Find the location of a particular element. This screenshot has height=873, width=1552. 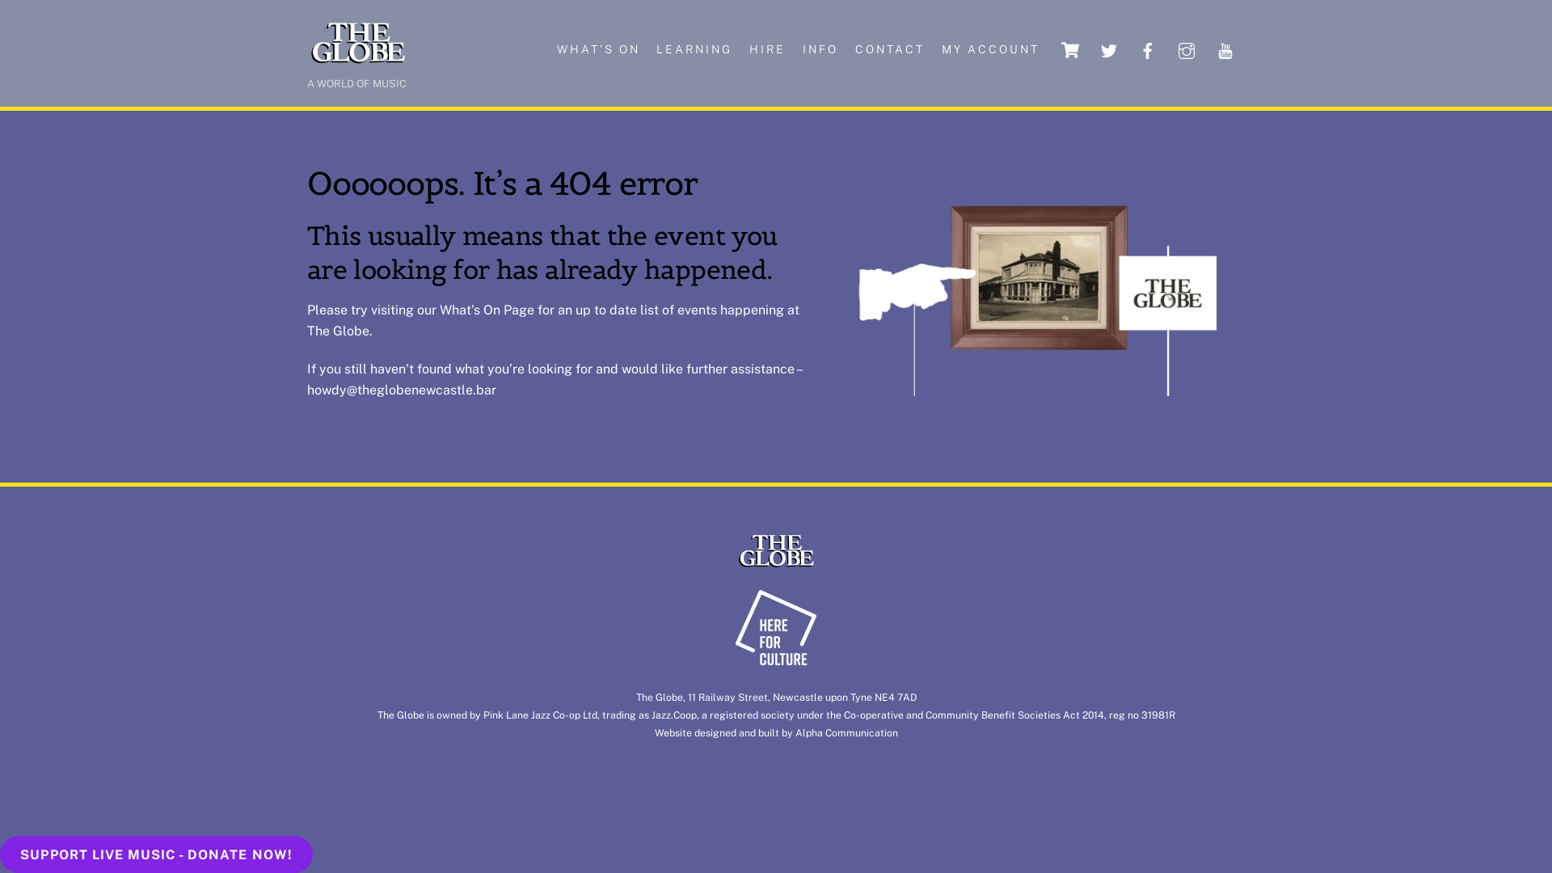

CONTACT is located at coordinates (889, 50).